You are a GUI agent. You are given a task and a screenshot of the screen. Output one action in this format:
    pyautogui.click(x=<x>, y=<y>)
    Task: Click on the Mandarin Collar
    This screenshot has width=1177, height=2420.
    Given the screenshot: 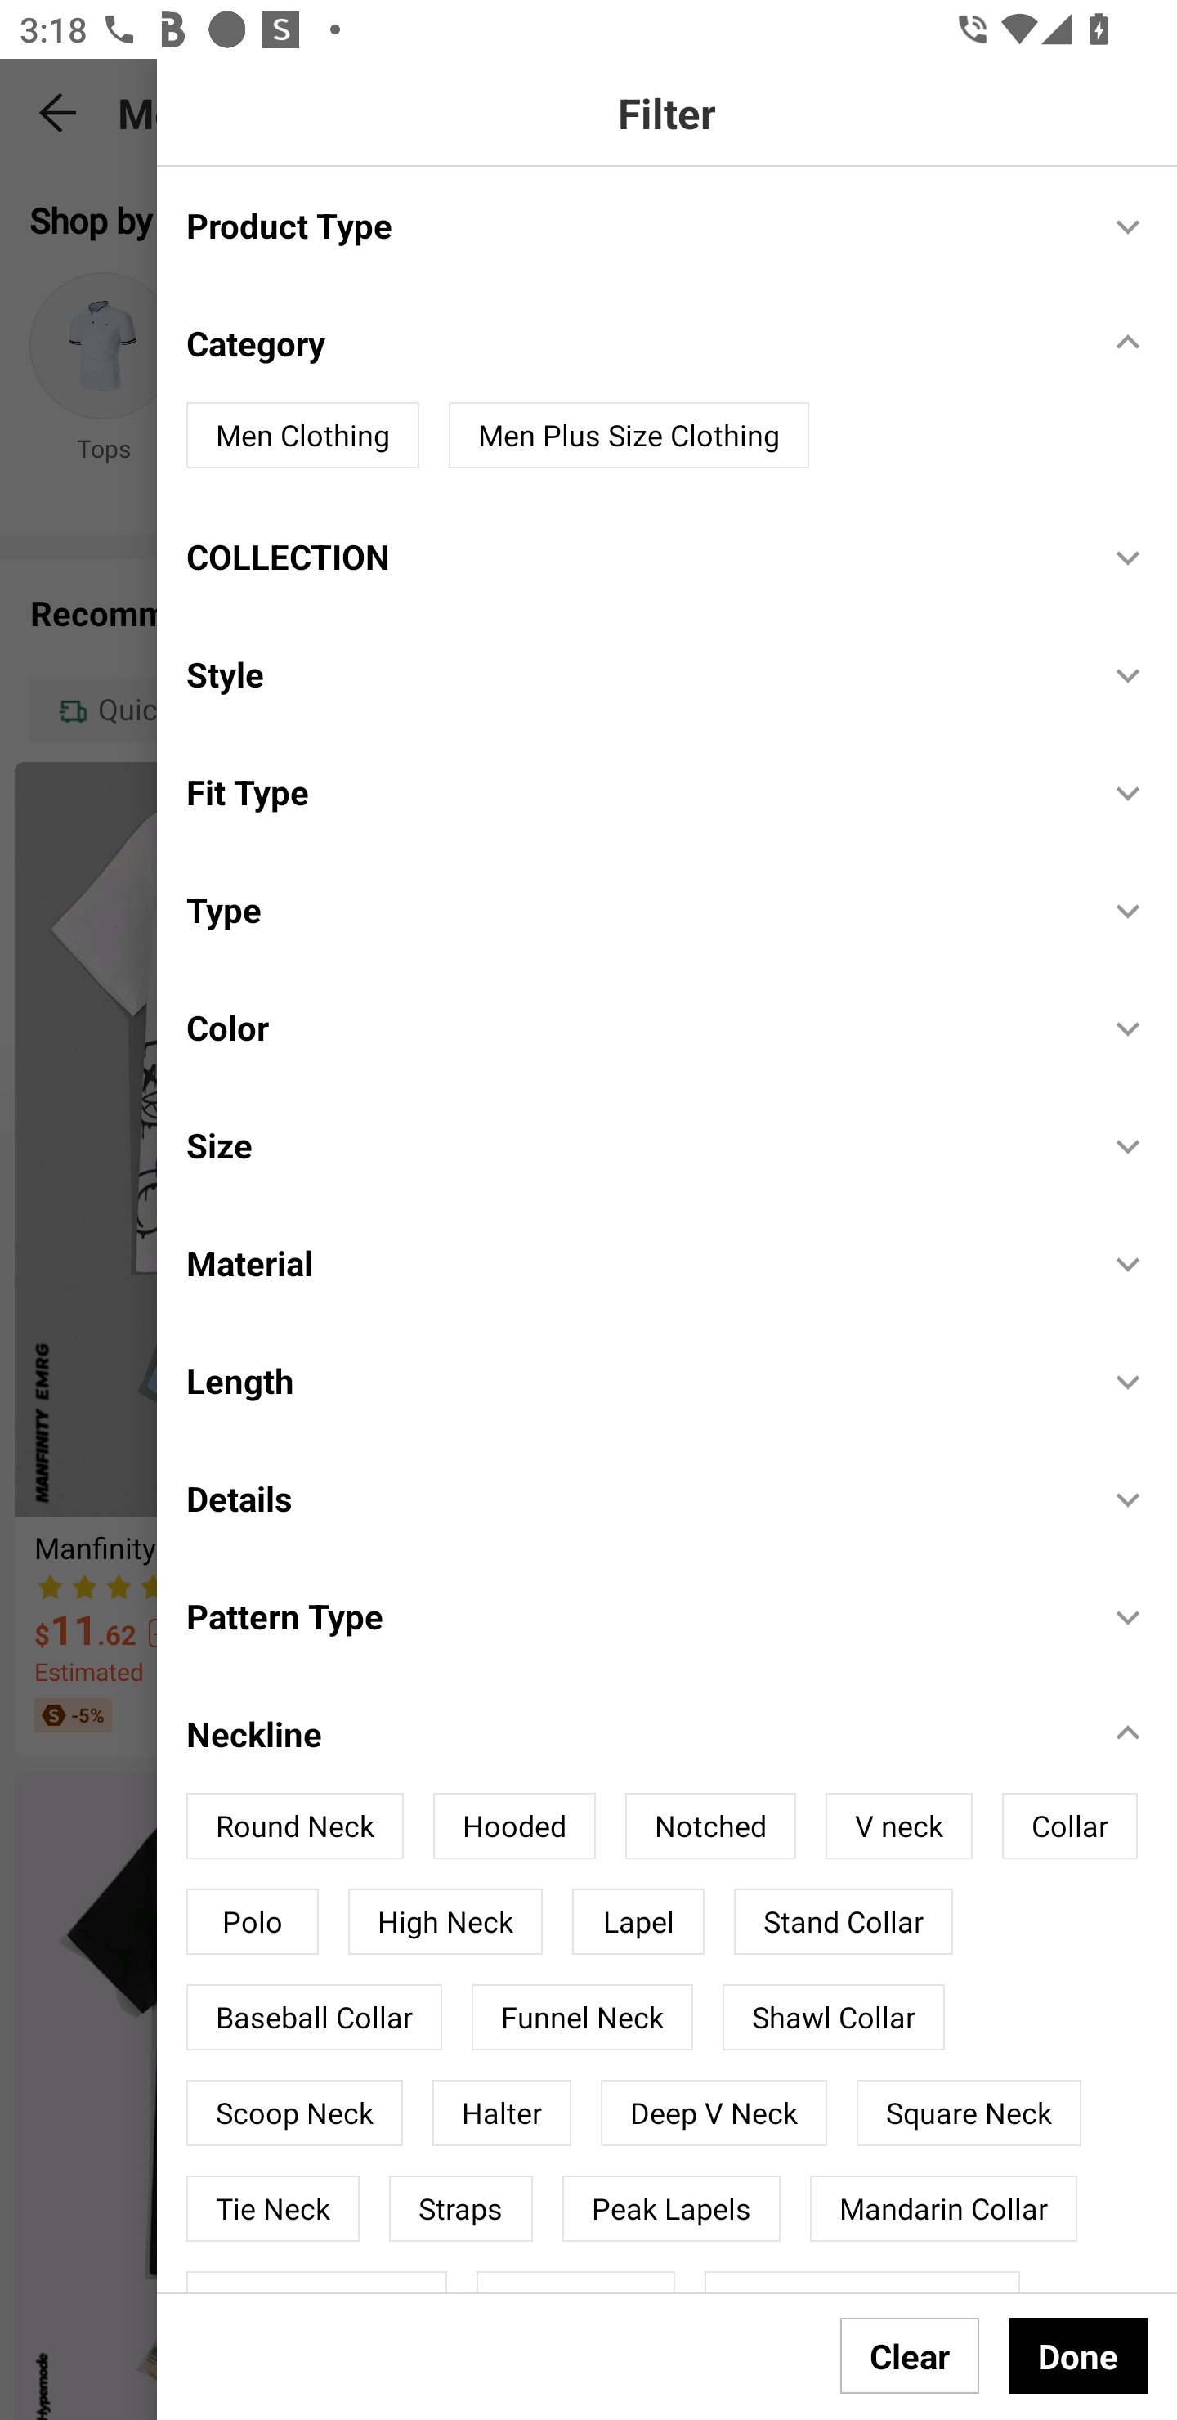 What is the action you would take?
    pyautogui.click(x=943, y=2207)
    